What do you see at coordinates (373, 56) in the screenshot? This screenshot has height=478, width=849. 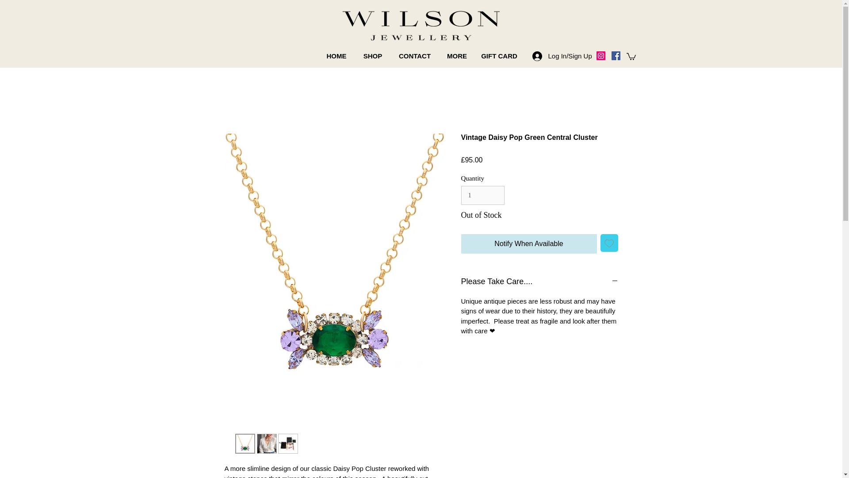 I see `SHOP` at bounding box center [373, 56].